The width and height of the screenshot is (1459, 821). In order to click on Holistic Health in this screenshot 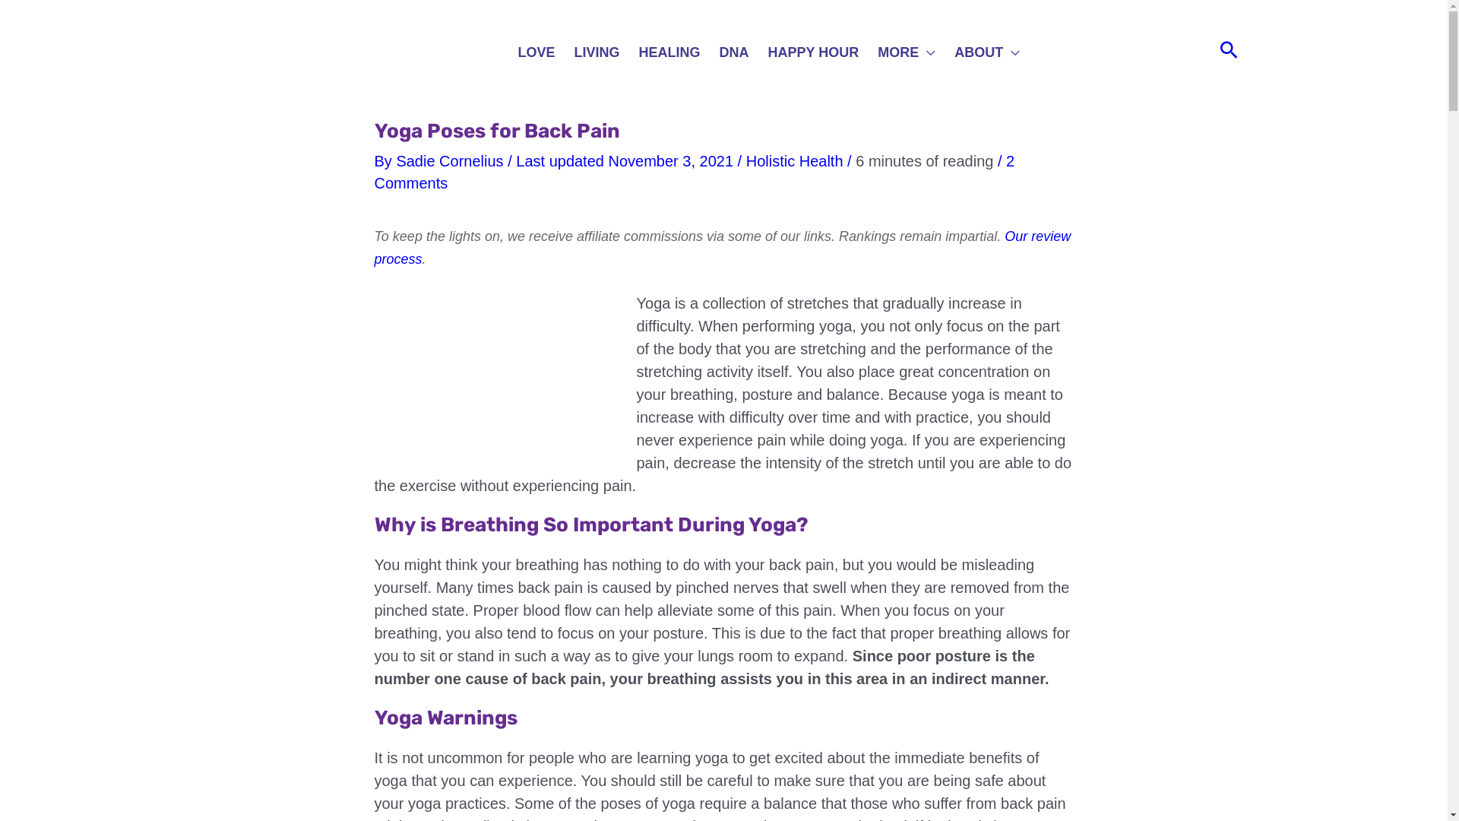, I will do `click(794, 160)`.